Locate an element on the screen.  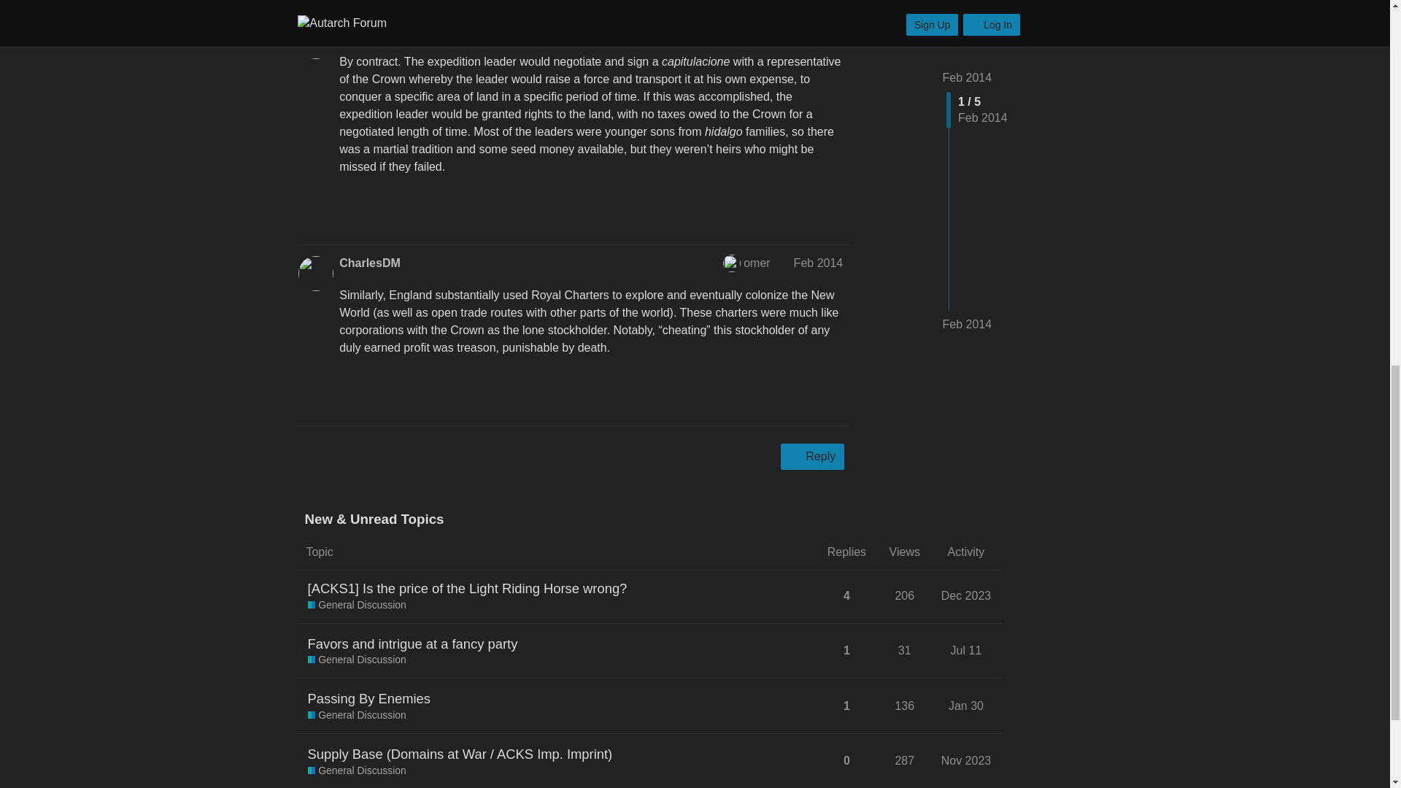
Feb 2014 is located at coordinates (819, 263).